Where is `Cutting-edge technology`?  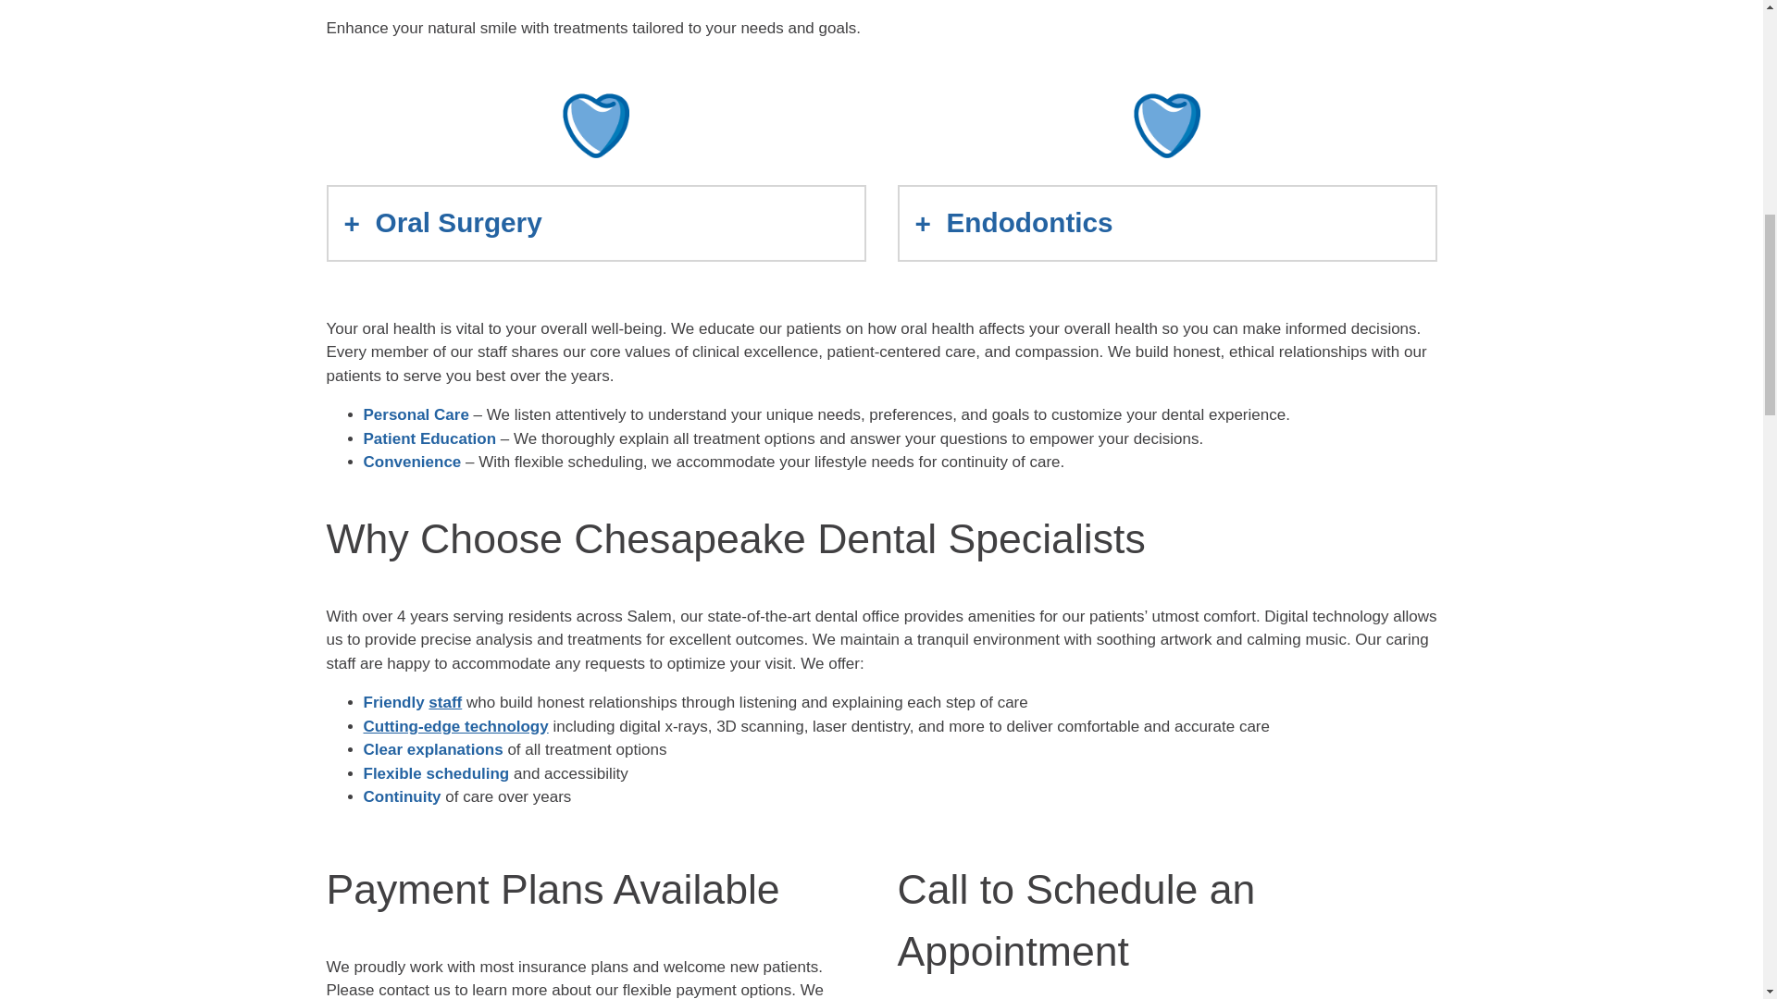
Cutting-edge technology is located at coordinates (454, 726).